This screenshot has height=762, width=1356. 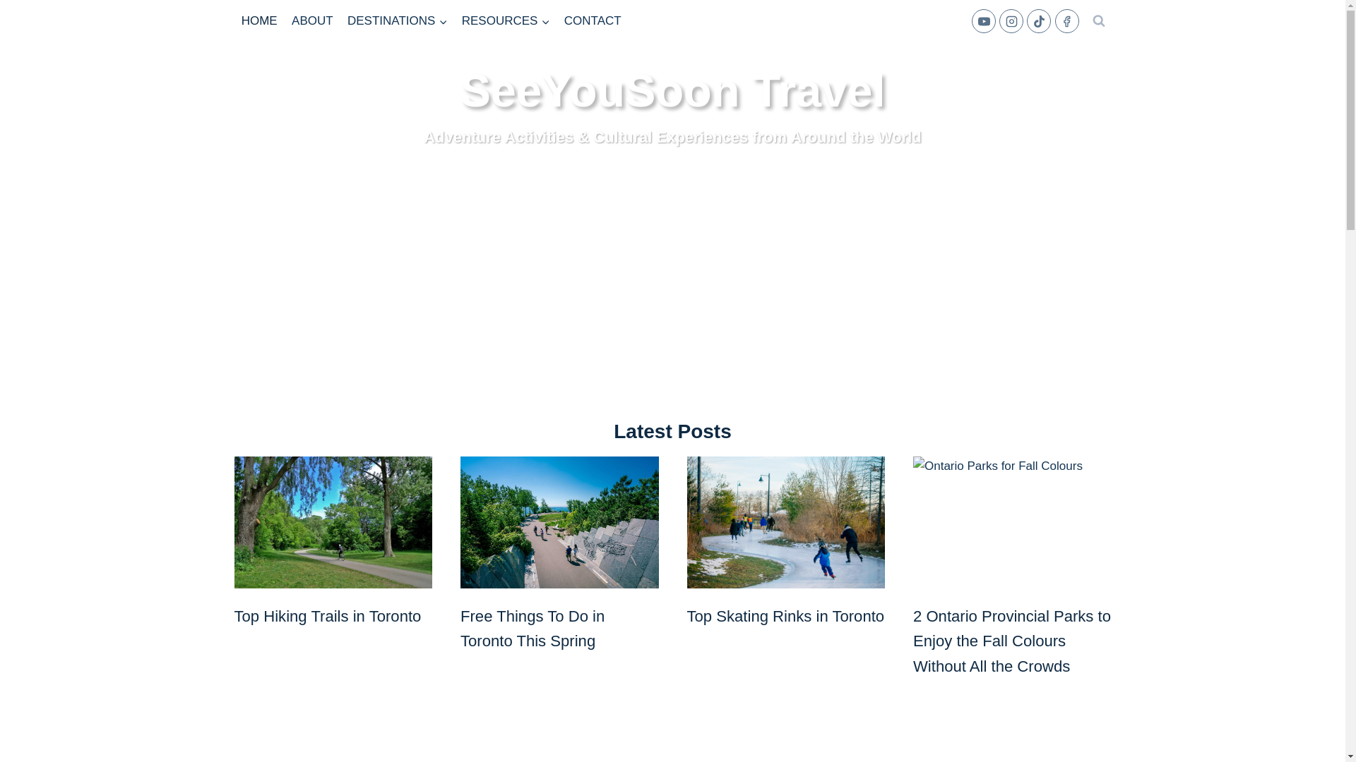 What do you see at coordinates (260, 21) in the screenshot?
I see `HOME` at bounding box center [260, 21].